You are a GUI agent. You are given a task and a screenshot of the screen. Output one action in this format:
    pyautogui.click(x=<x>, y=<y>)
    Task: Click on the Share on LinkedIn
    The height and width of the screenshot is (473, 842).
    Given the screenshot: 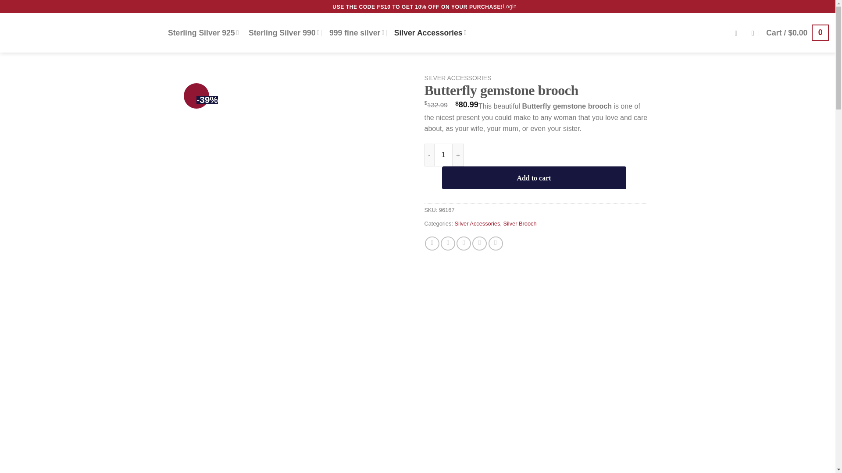 What is the action you would take?
    pyautogui.click(x=496, y=244)
    